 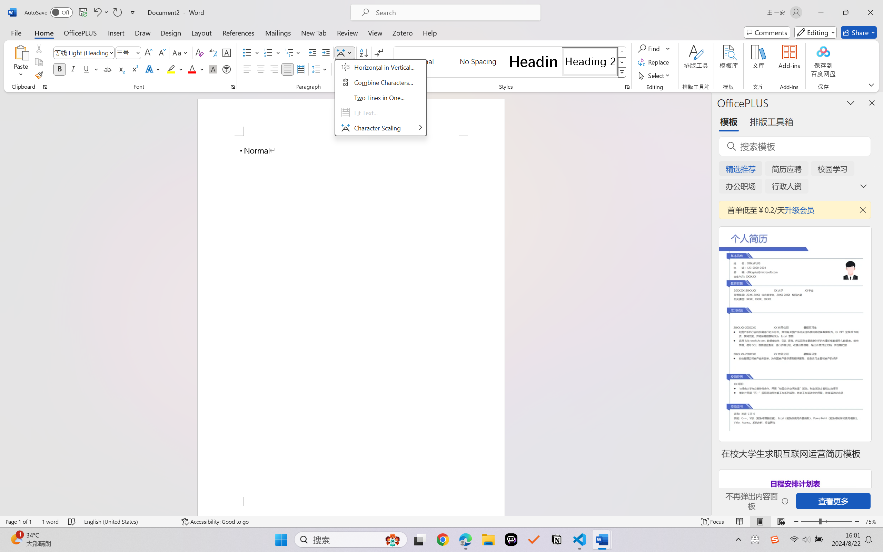 What do you see at coordinates (247, 52) in the screenshot?
I see `Bullets` at bounding box center [247, 52].